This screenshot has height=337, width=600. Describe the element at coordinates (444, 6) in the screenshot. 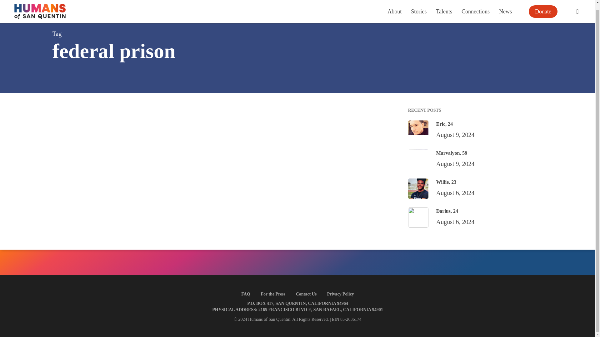

I see `Talents` at that location.